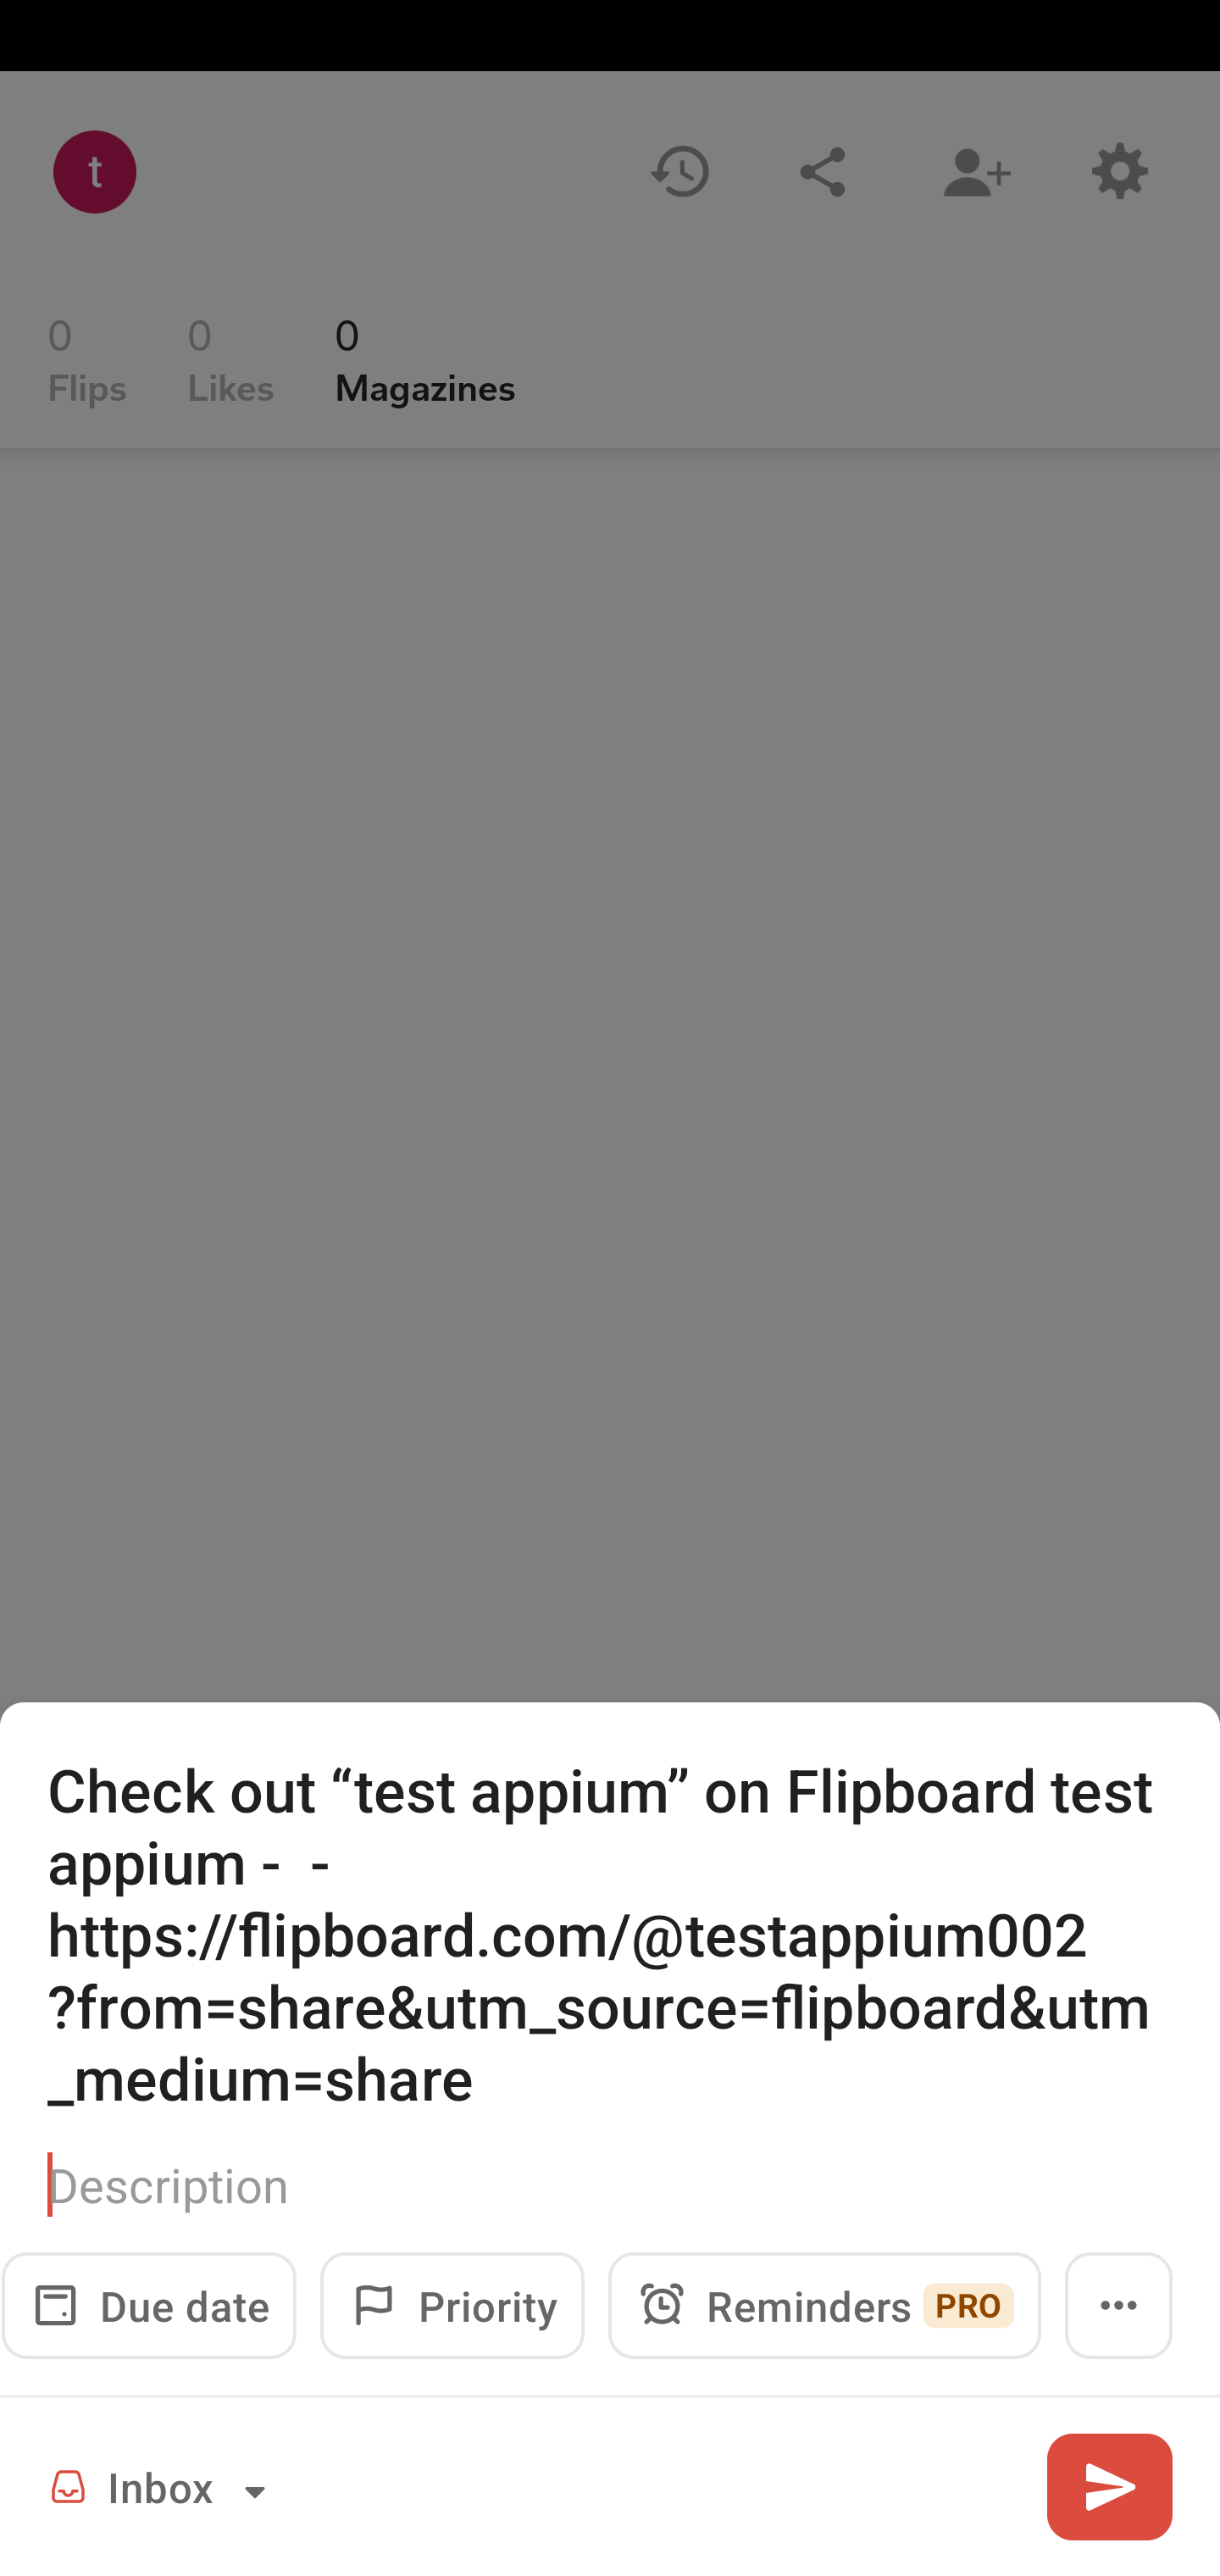 The height and width of the screenshot is (2576, 1220). What do you see at coordinates (148, 2305) in the screenshot?
I see `Due date Date` at bounding box center [148, 2305].